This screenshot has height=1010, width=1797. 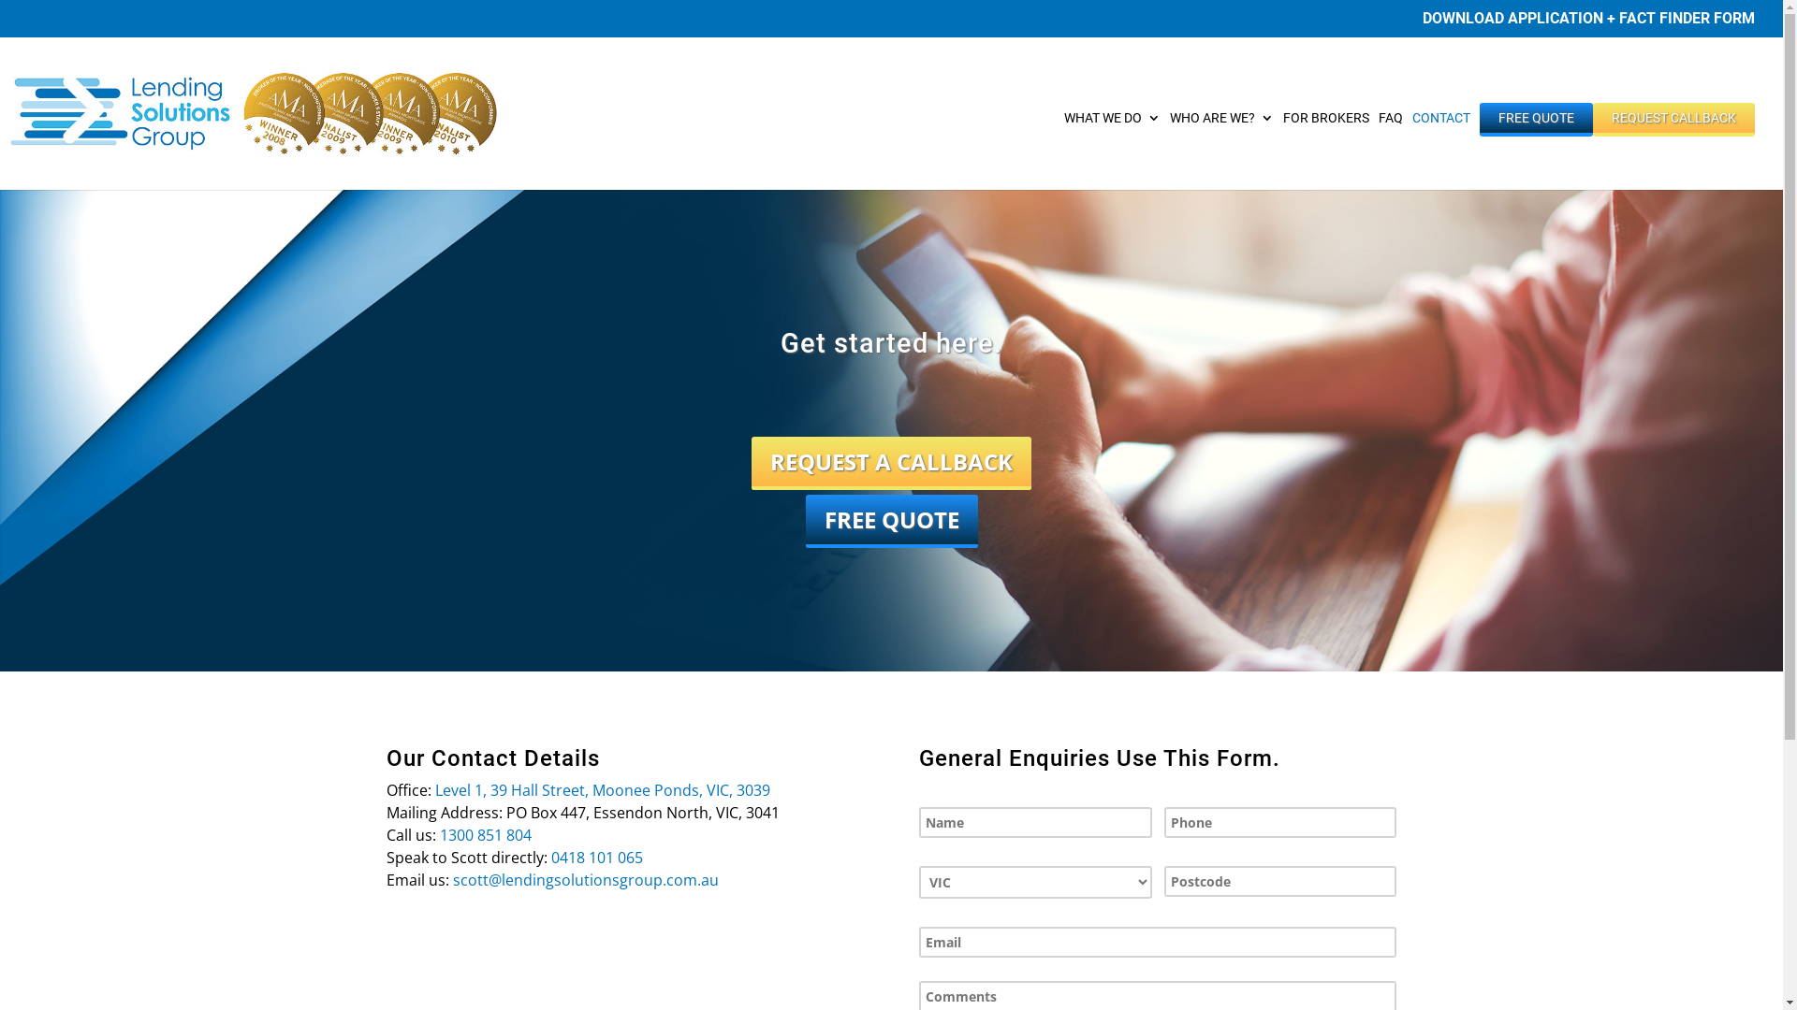 What do you see at coordinates (1112, 151) in the screenshot?
I see `WHAT WE DO` at bounding box center [1112, 151].